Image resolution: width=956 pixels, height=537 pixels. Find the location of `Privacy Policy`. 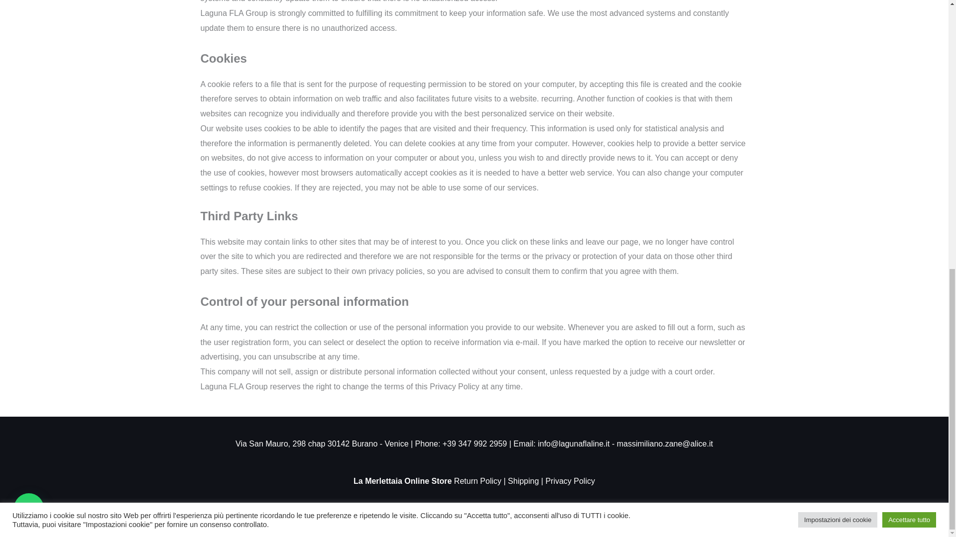

Privacy Policy is located at coordinates (424, 509).